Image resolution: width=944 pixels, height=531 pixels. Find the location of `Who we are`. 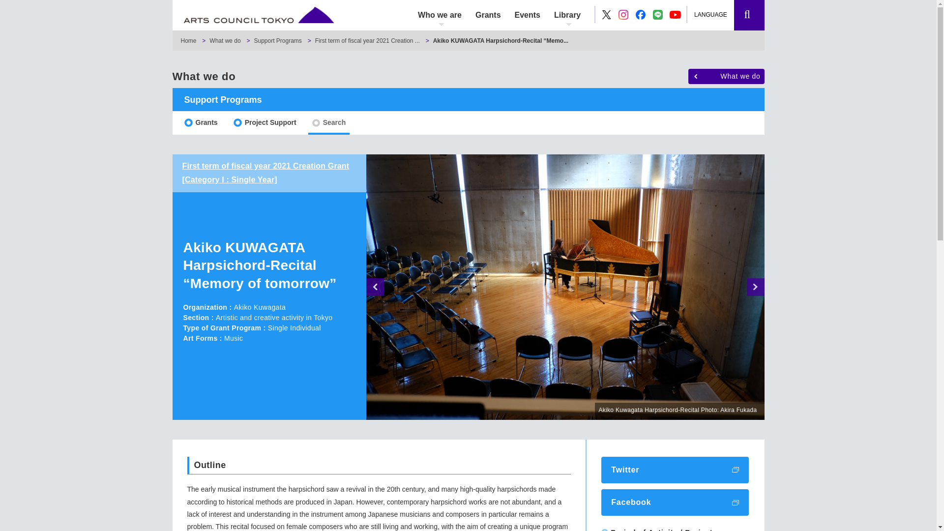

Who we are is located at coordinates (440, 15).